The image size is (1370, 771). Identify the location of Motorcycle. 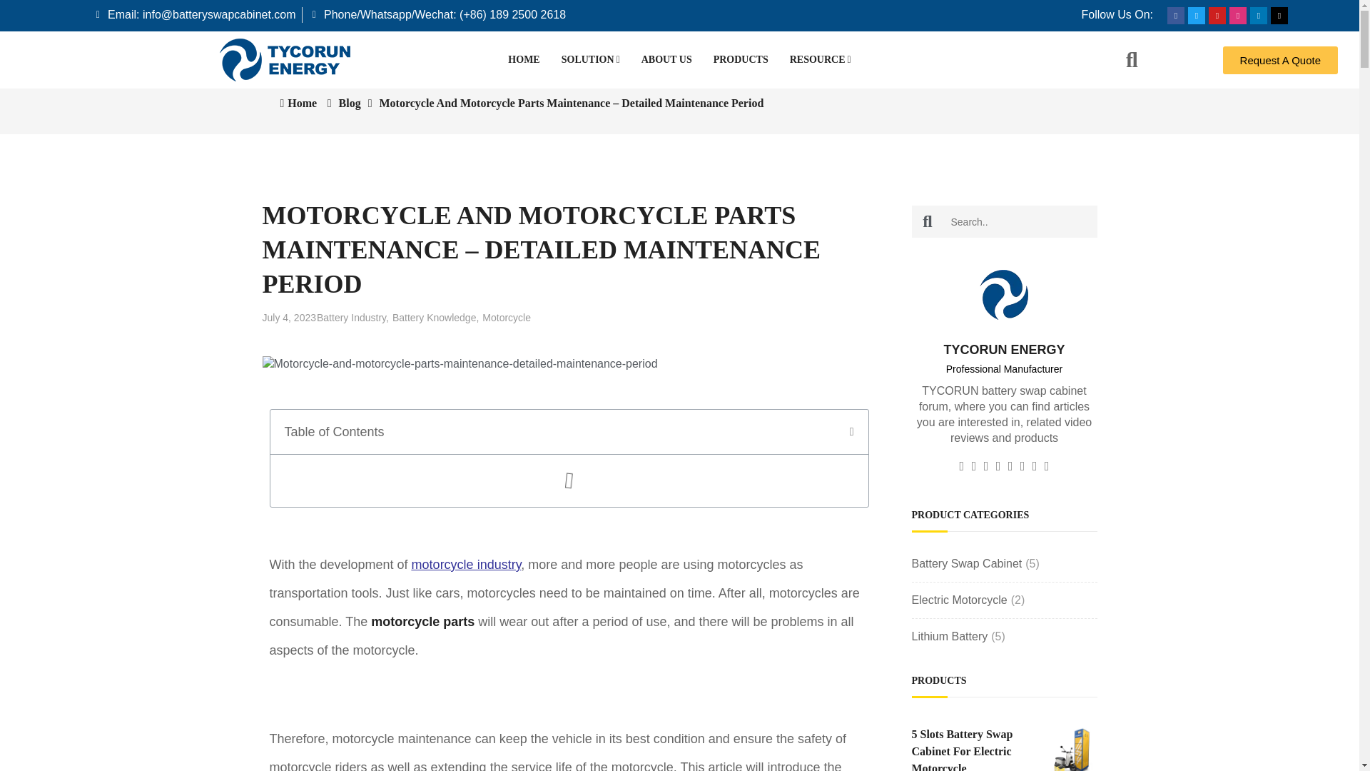
(507, 317).